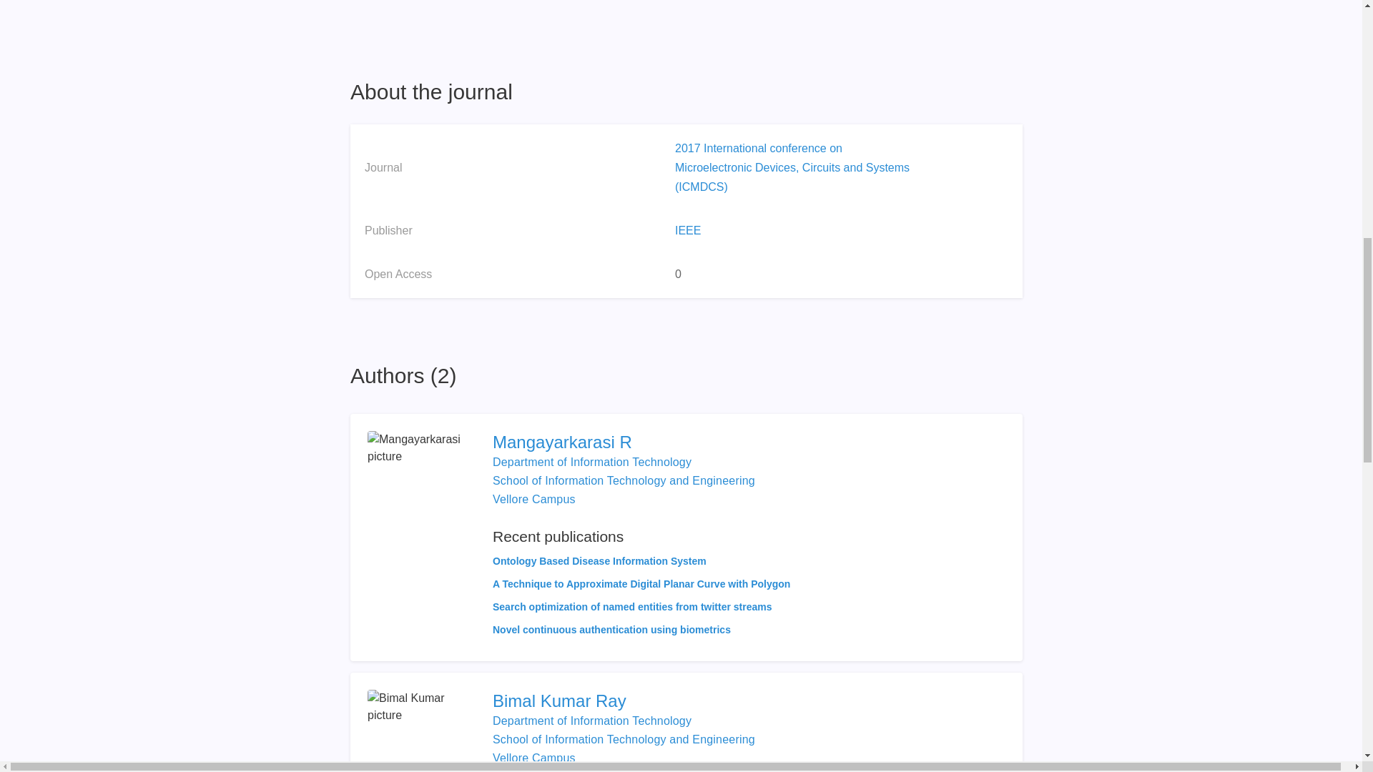 The image size is (1373, 772). What do you see at coordinates (592, 462) in the screenshot?
I see `Department of Information Technology` at bounding box center [592, 462].